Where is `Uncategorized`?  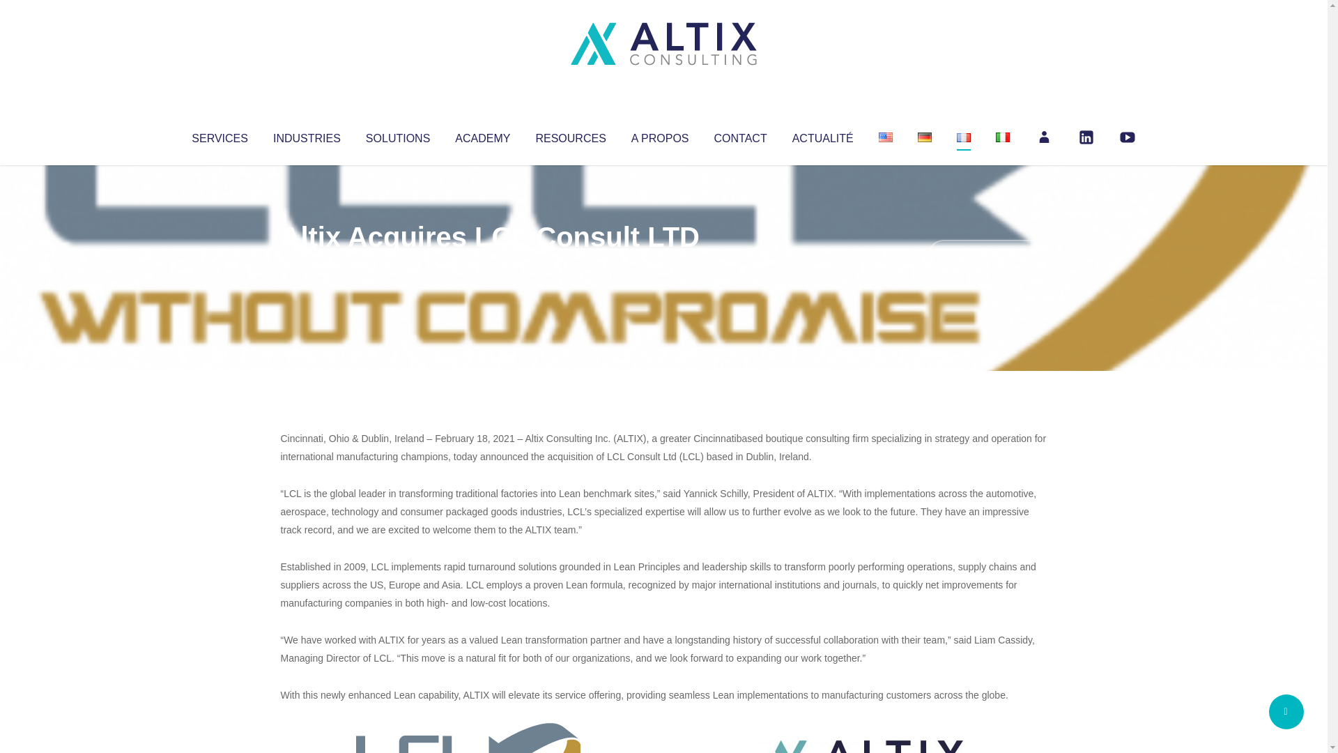 Uncategorized is located at coordinates (487, 265).